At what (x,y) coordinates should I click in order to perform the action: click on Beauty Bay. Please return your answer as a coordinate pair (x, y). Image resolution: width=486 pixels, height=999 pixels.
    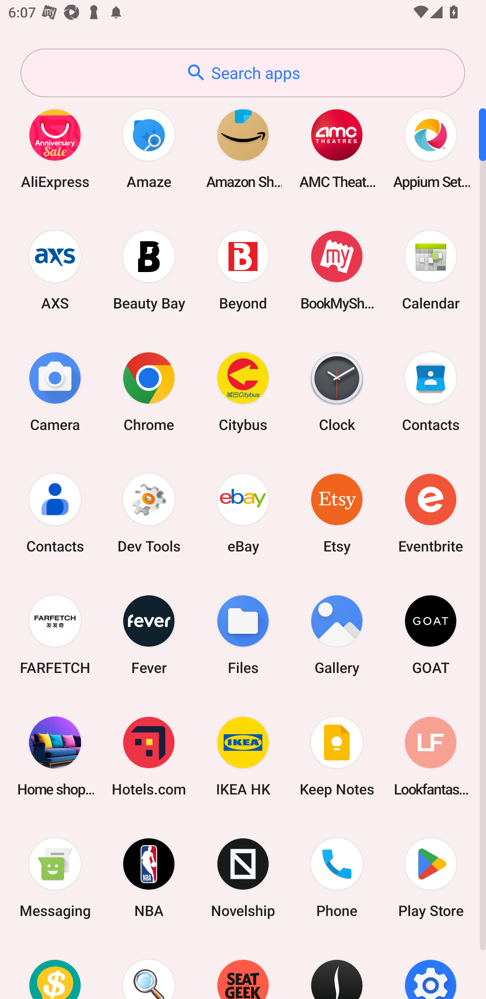
    Looking at the image, I should click on (149, 270).